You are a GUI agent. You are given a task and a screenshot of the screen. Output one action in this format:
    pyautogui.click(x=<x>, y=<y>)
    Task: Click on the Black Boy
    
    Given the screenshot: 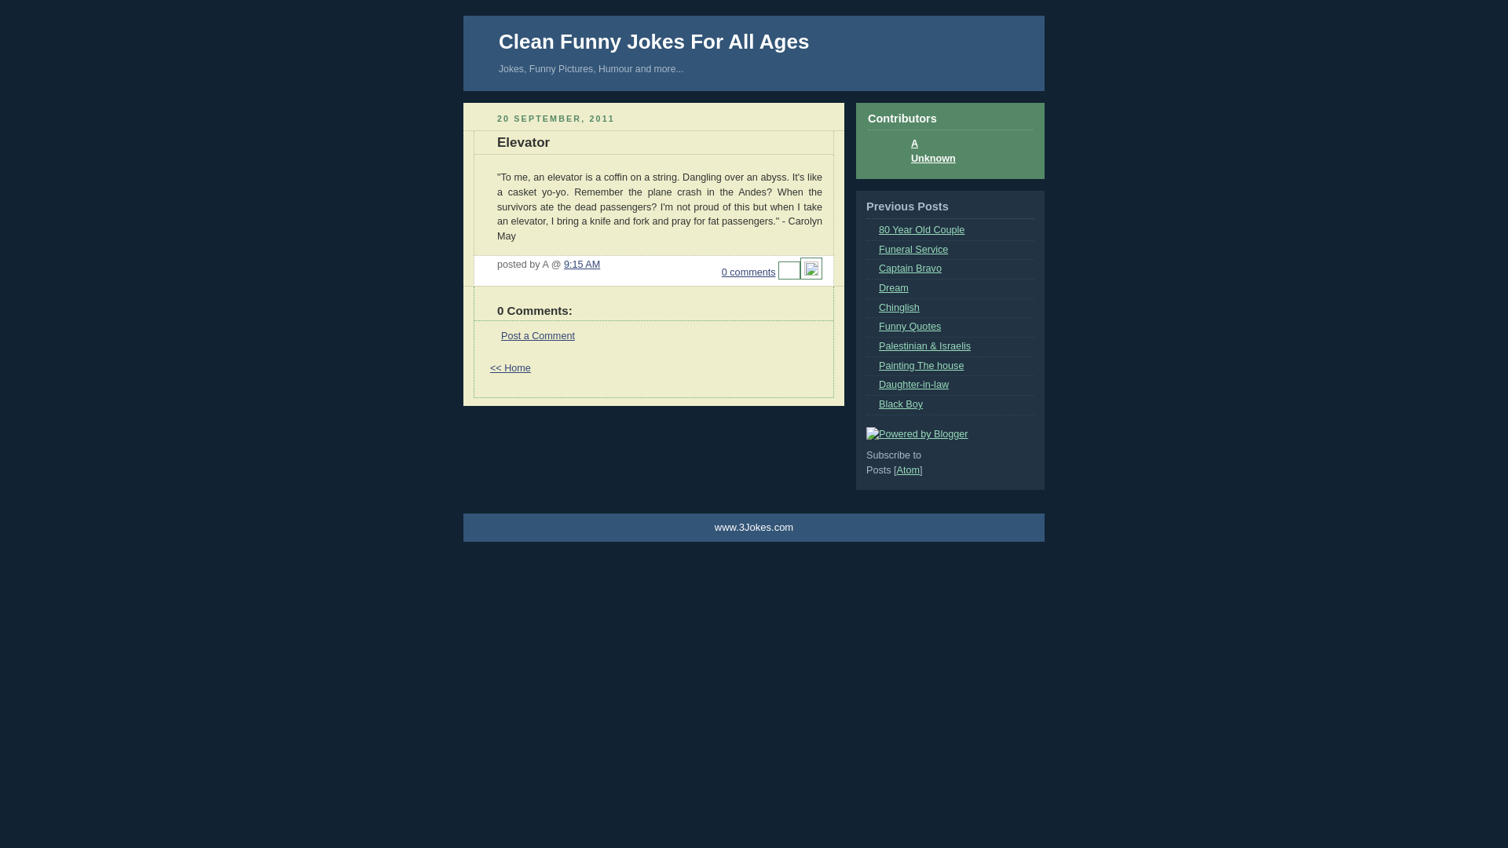 What is the action you would take?
    pyautogui.click(x=901, y=404)
    